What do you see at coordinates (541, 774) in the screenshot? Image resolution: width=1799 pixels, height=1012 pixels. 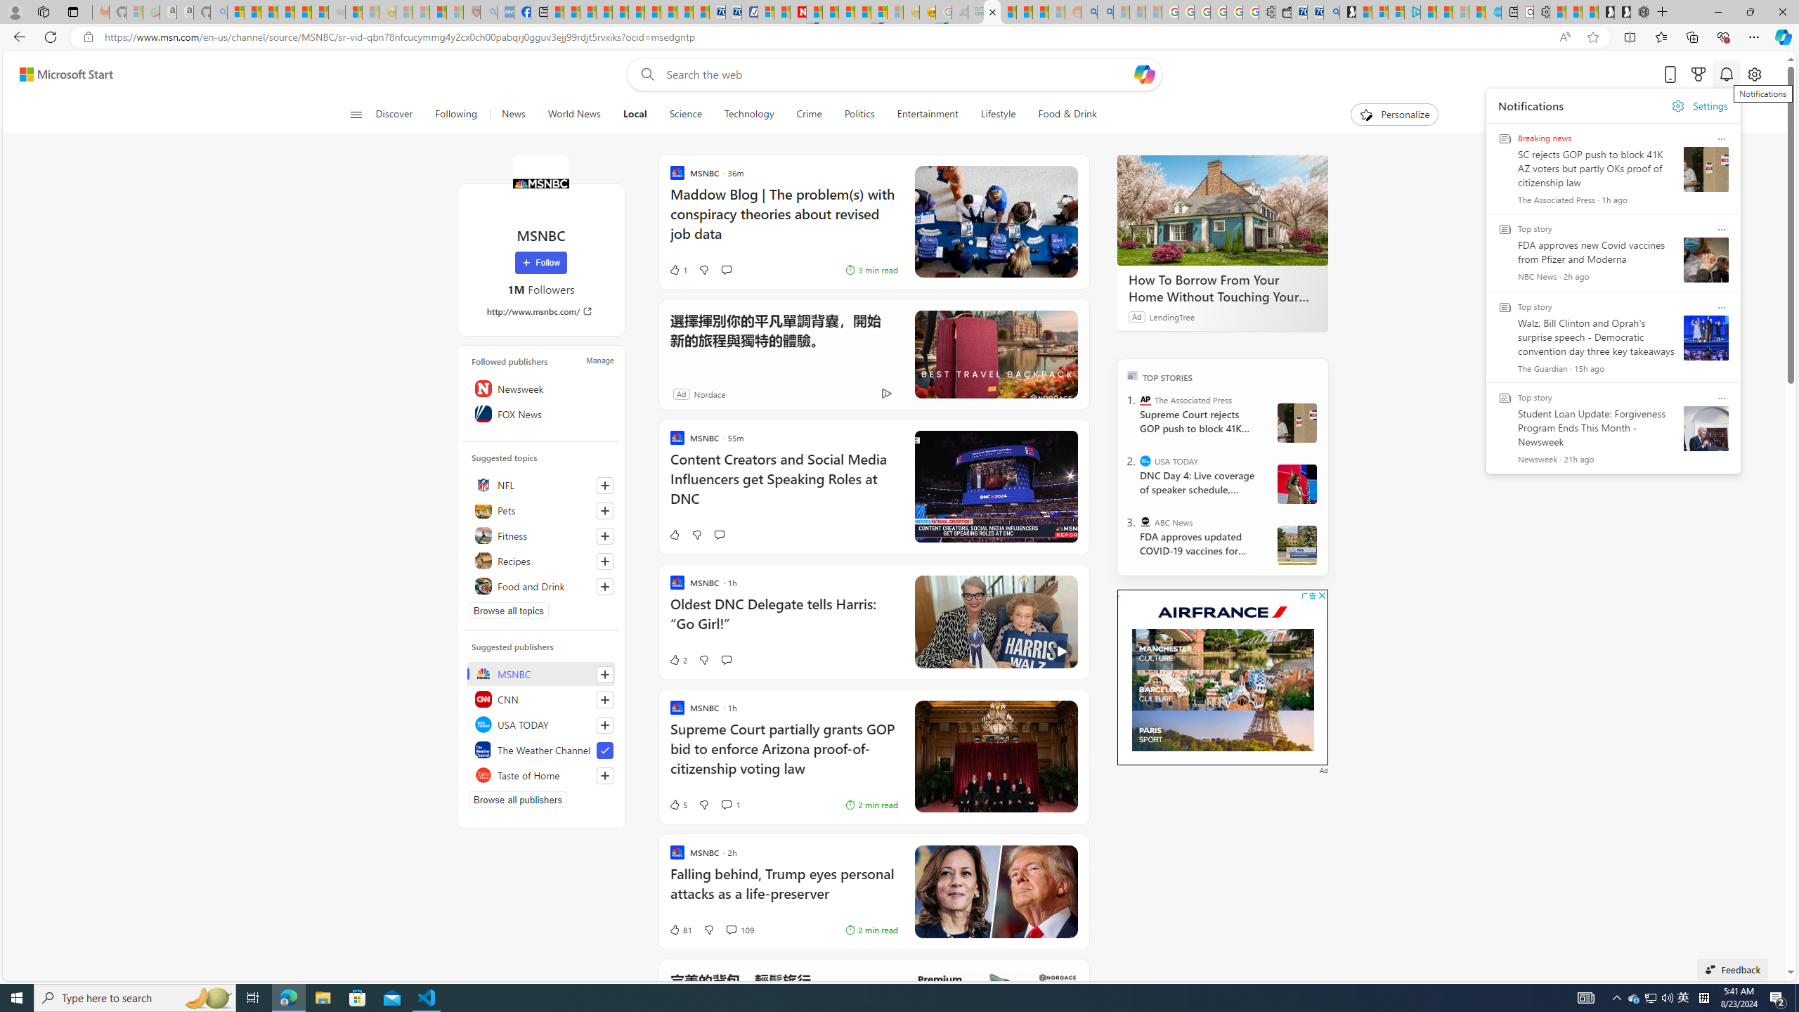 I see `Taste of Home` at bounding box center [541, 774].